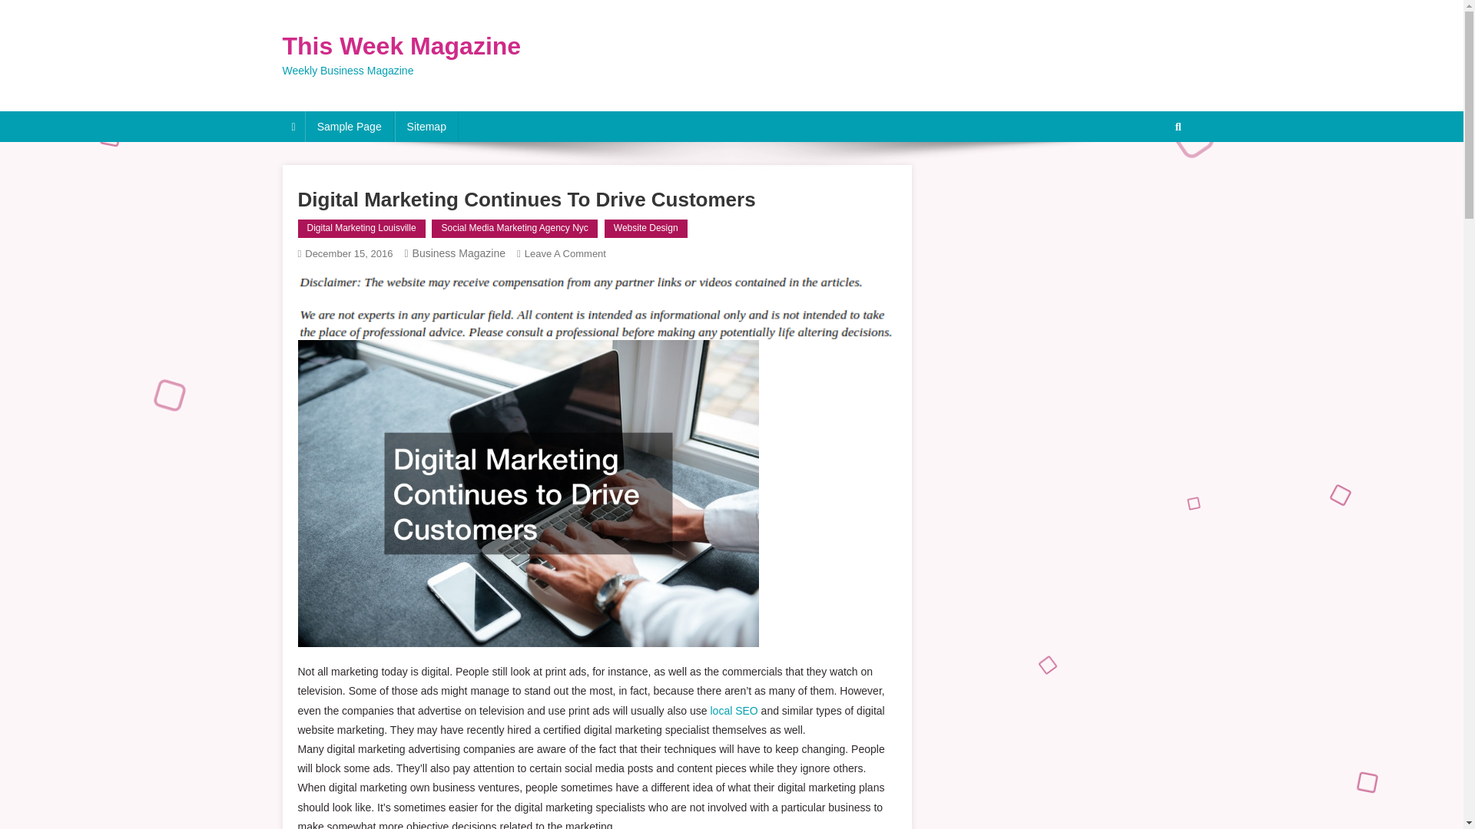  I want to click on Sample Page, so click(349, 126).